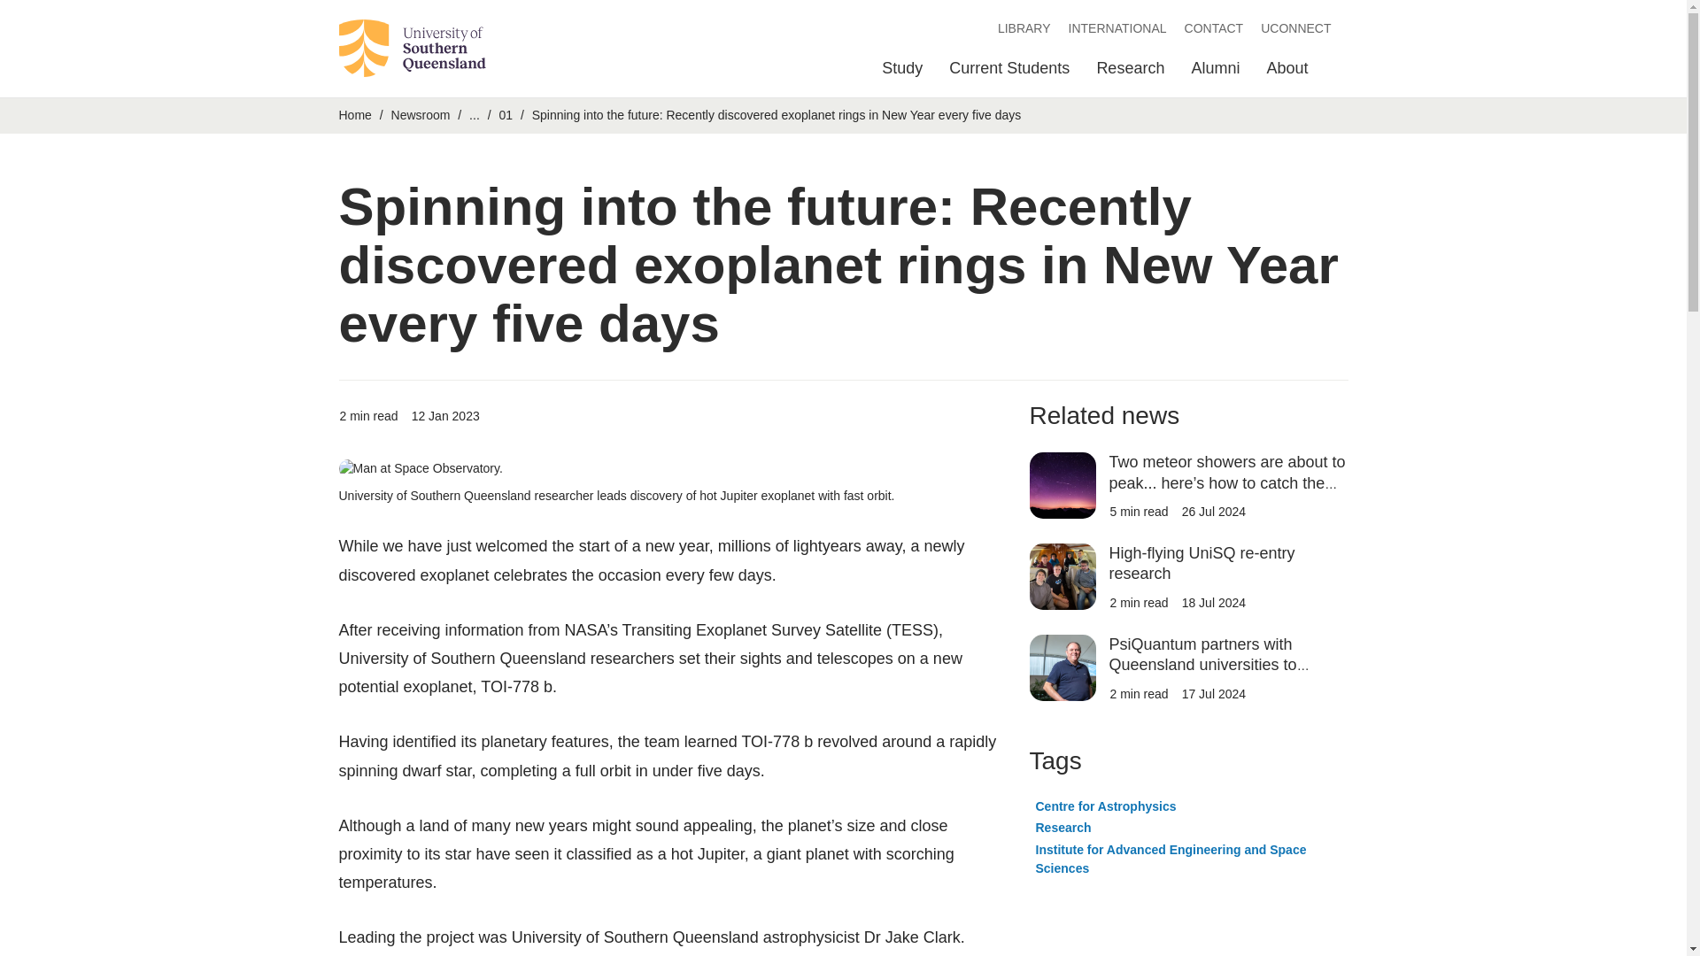  What do you see at coordinates (1009, 73) in the screenshot?
I see `Current Students` at bounding box center [1009, 73].